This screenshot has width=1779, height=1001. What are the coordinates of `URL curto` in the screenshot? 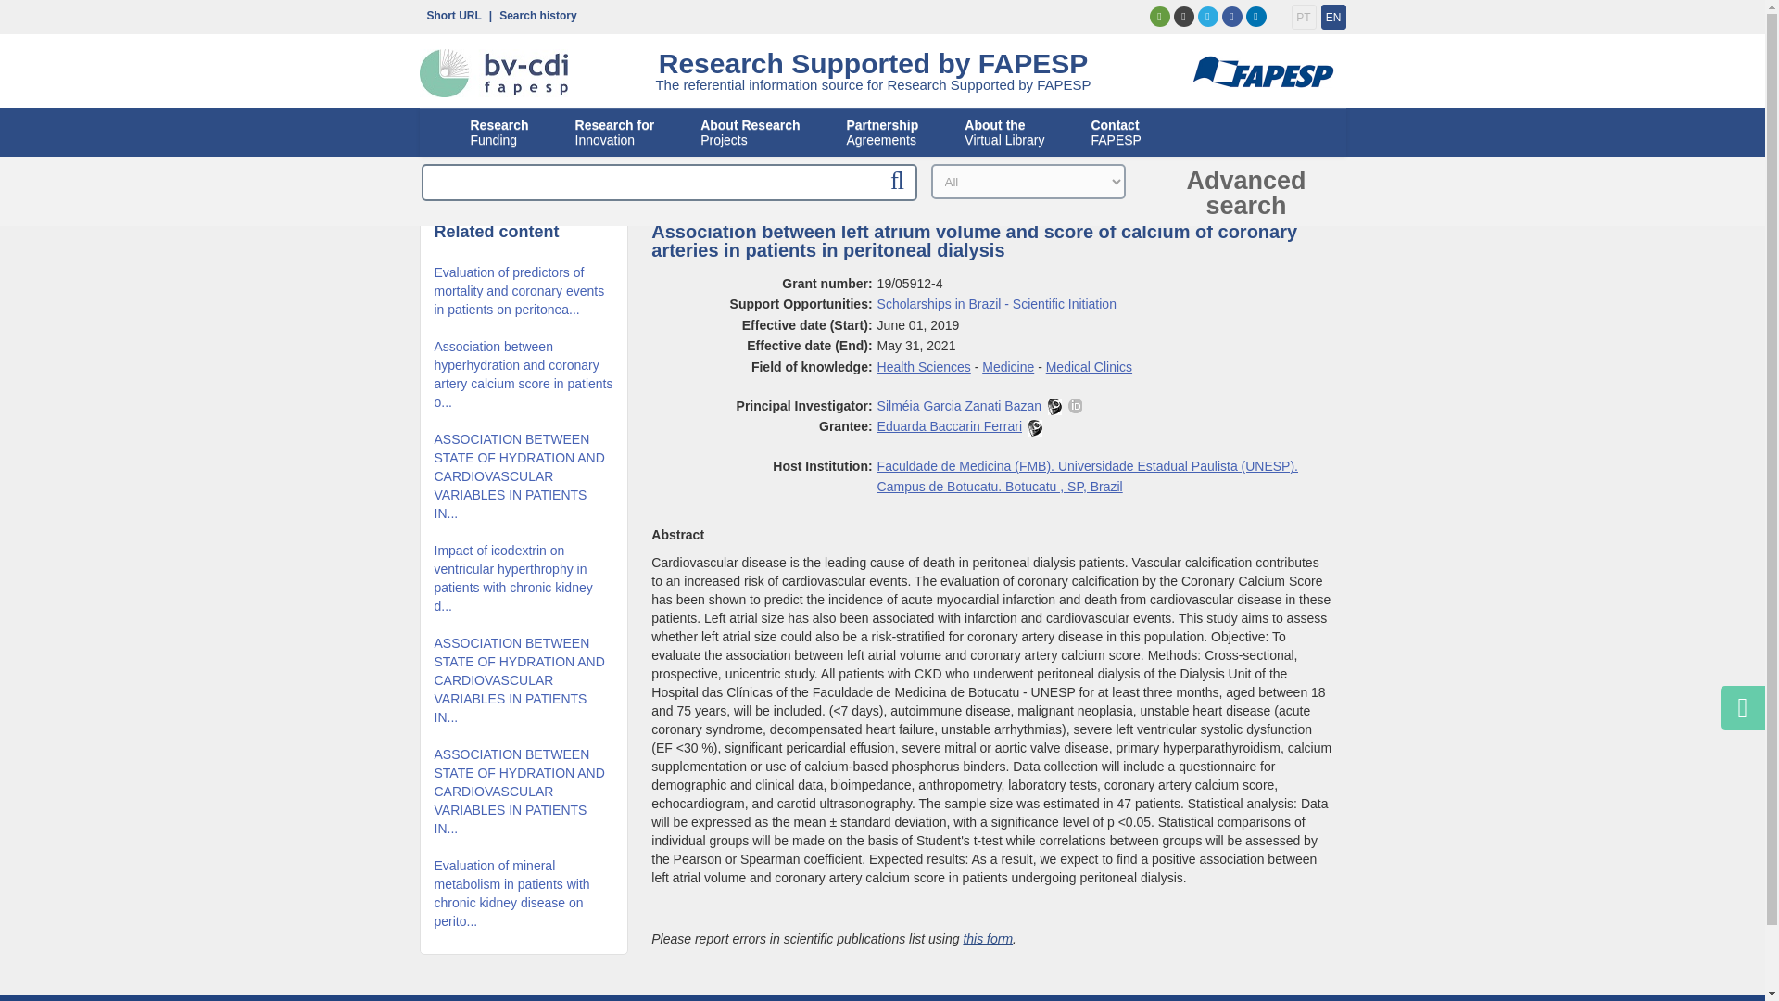 It's located at (493, 73).